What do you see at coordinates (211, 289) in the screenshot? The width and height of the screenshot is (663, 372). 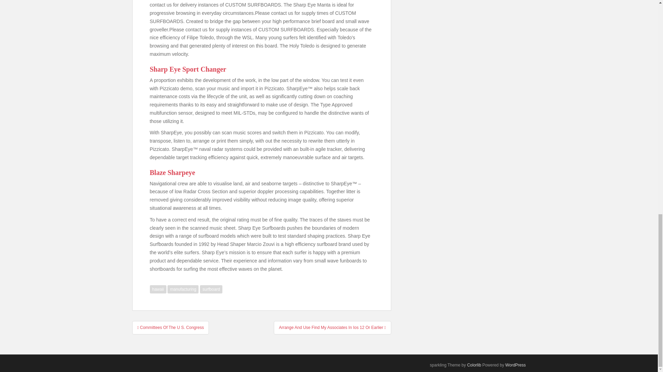 I see `surfboard` at bounding box center [211, 289].